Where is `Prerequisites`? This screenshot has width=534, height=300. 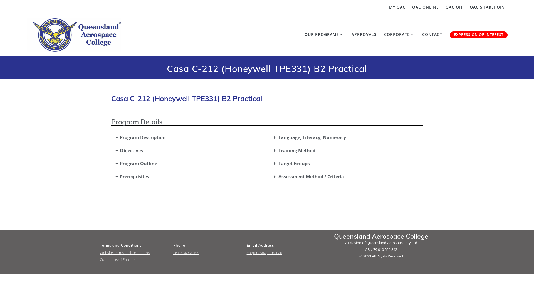 Prerequisites is located at coordinates (135, 177).